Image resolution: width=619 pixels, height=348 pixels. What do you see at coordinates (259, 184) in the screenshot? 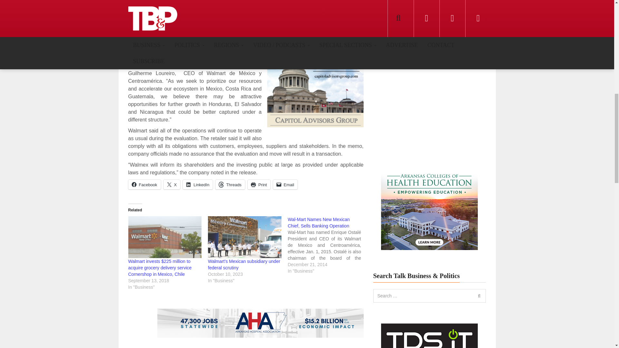
I see `Click to print` at bounding box center [259, 184].